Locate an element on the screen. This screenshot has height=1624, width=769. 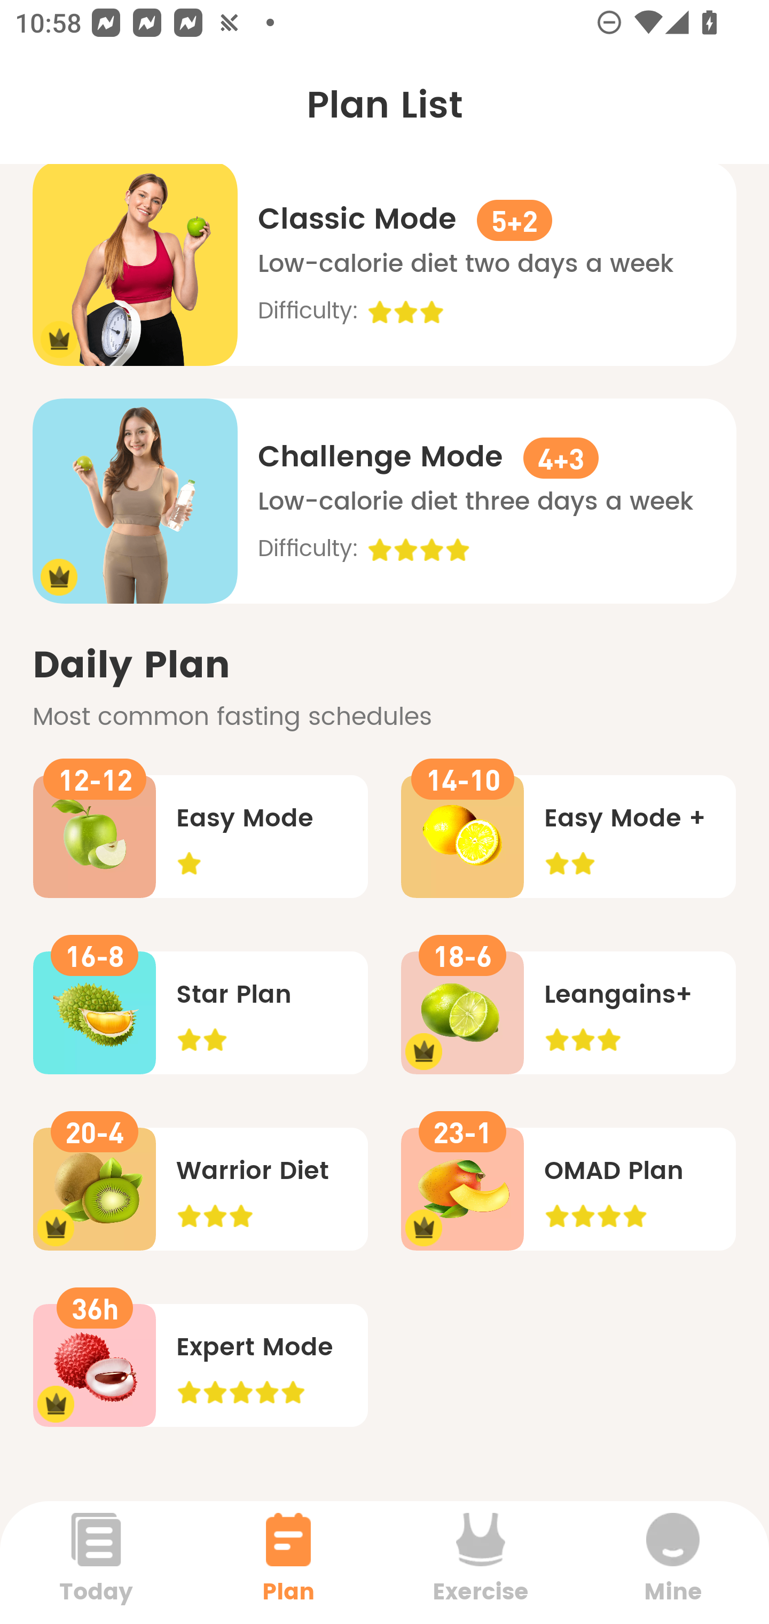
14-10 Easy Mode + 2.0 is located at coordinates (568, 836).